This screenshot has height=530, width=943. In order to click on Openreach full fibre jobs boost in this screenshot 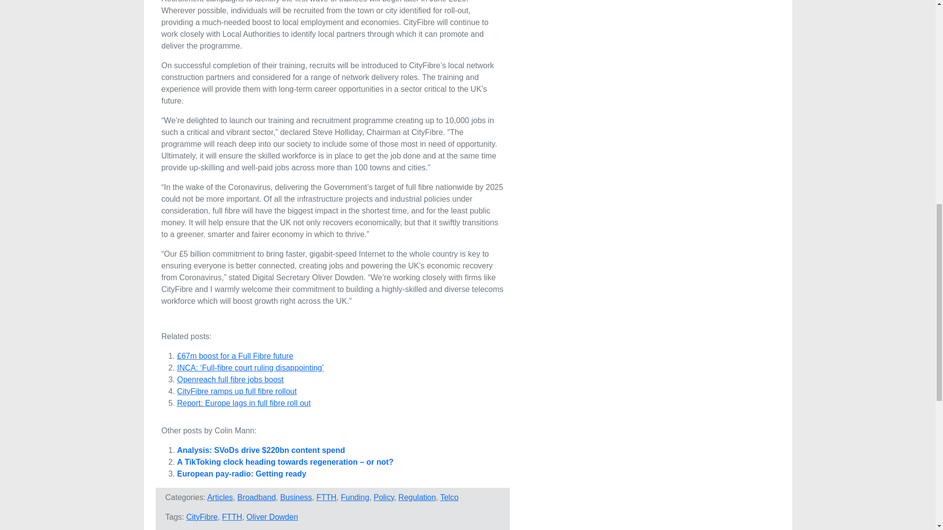, I will do `click(230, 379)`.